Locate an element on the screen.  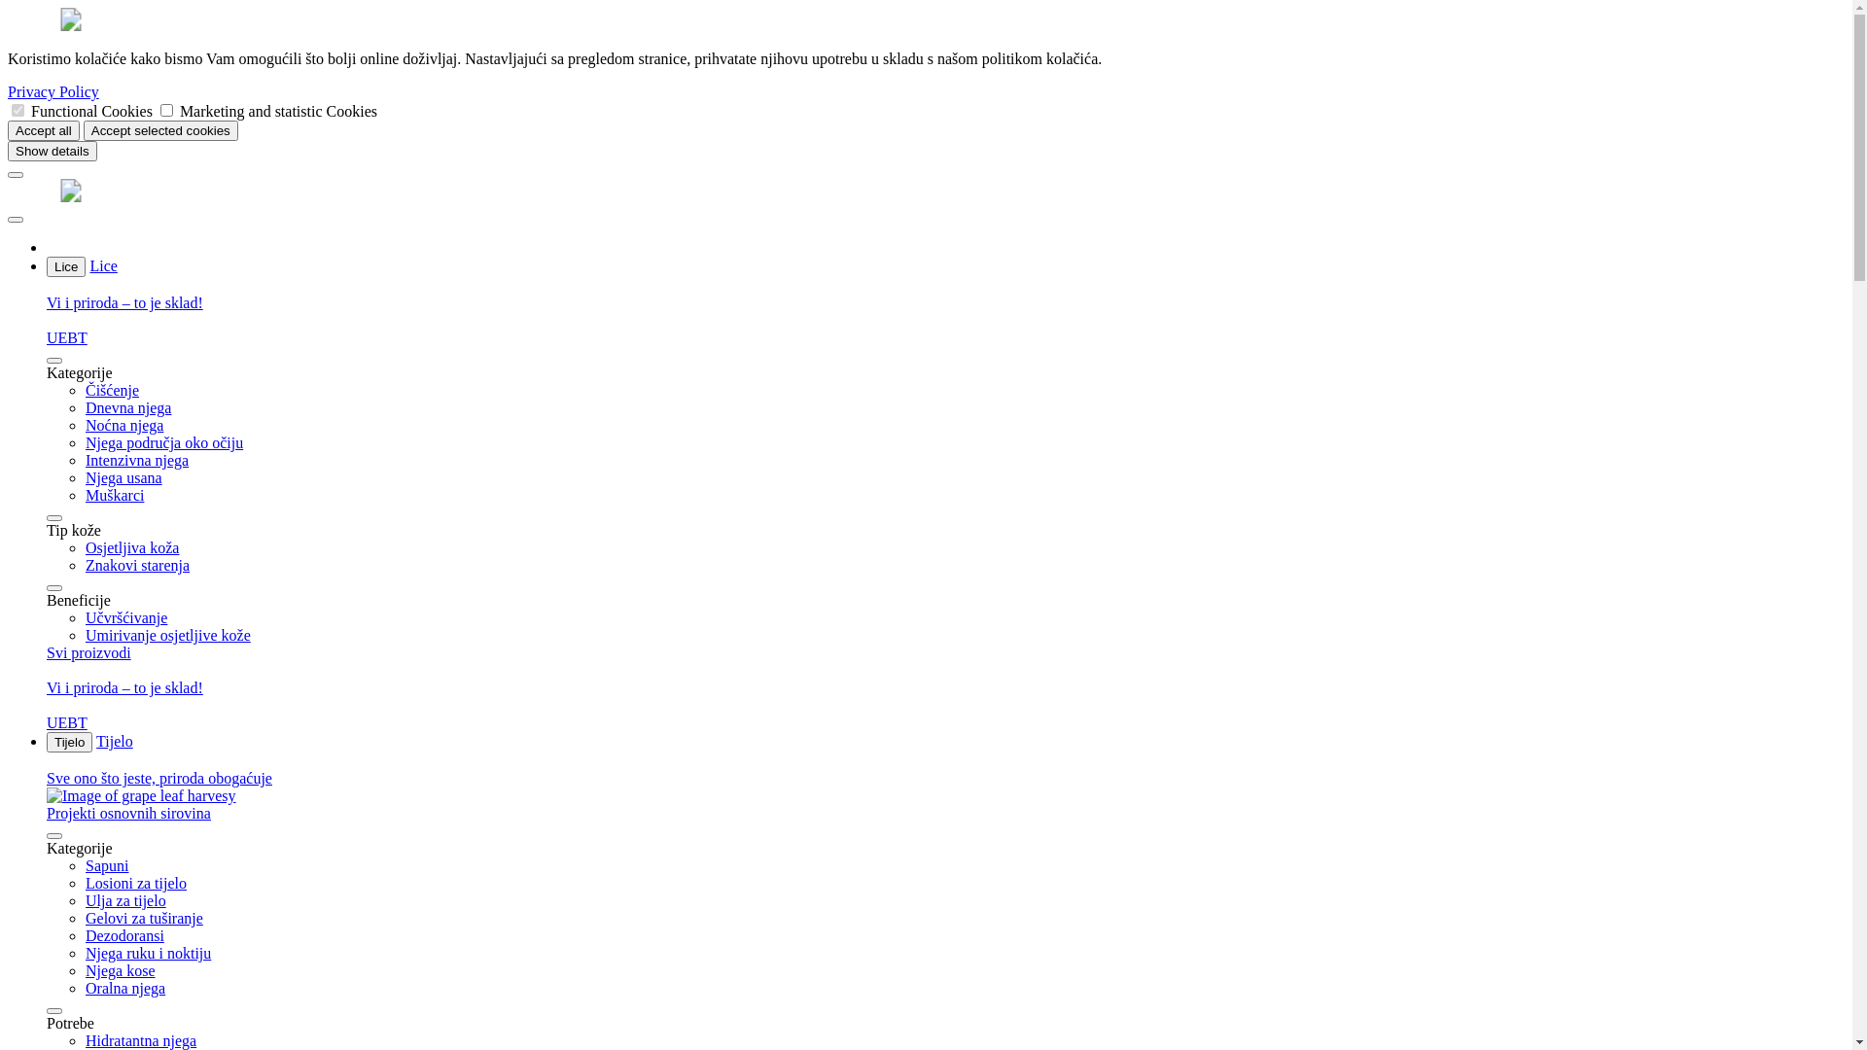
Lice is located at coordinates (103, 266).